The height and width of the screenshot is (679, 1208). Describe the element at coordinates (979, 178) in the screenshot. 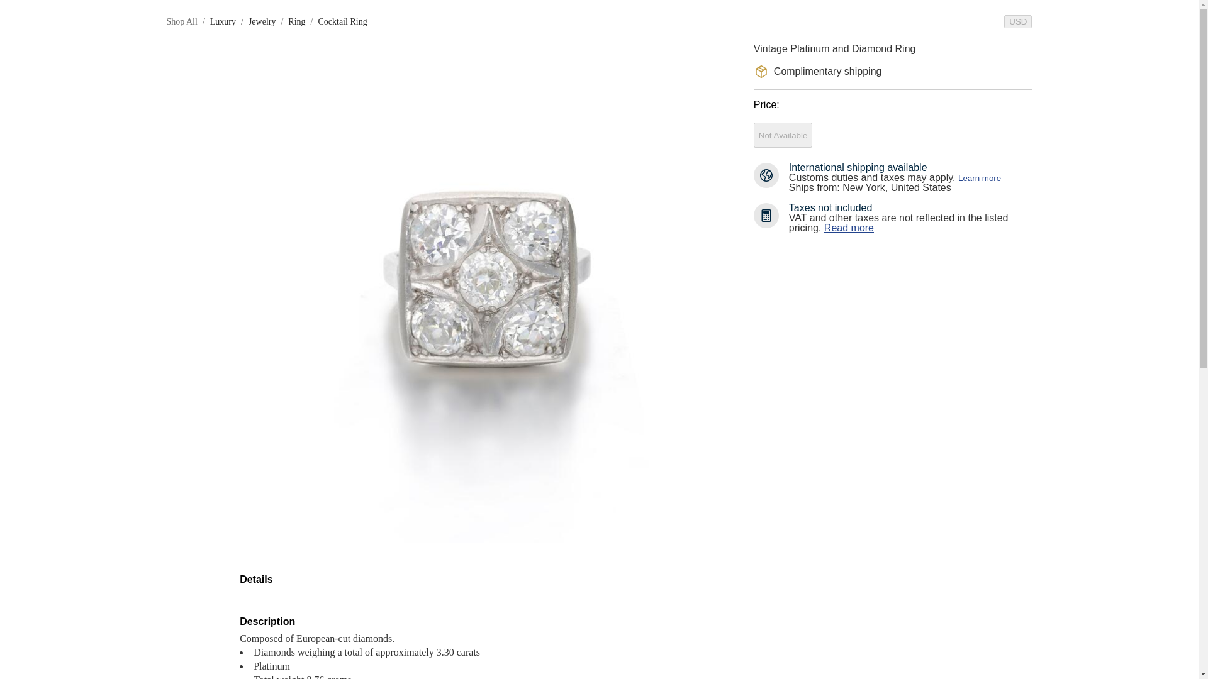

I see `Learn more` at that location.